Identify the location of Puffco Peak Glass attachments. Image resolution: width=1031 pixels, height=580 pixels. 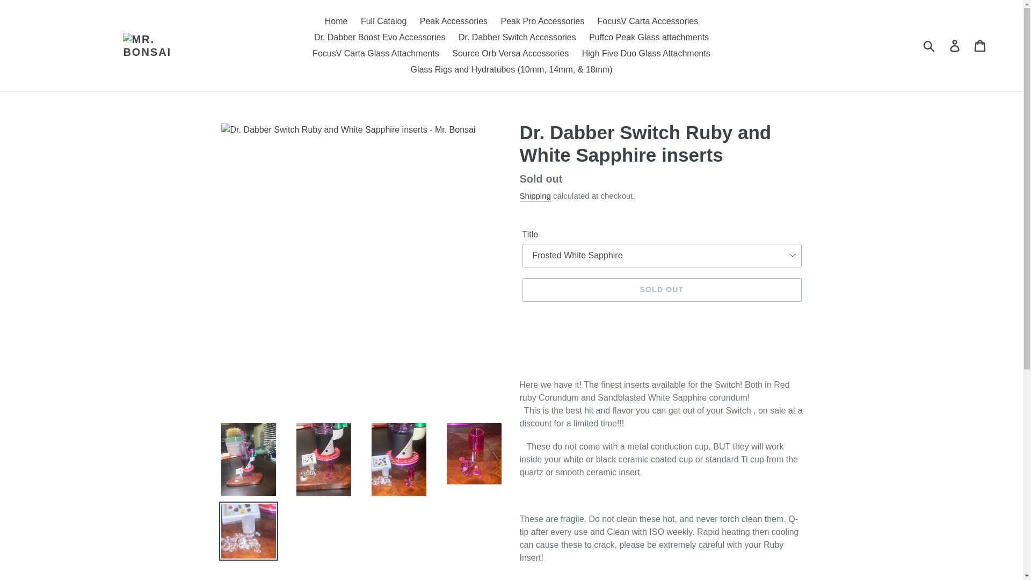
(649, 38).